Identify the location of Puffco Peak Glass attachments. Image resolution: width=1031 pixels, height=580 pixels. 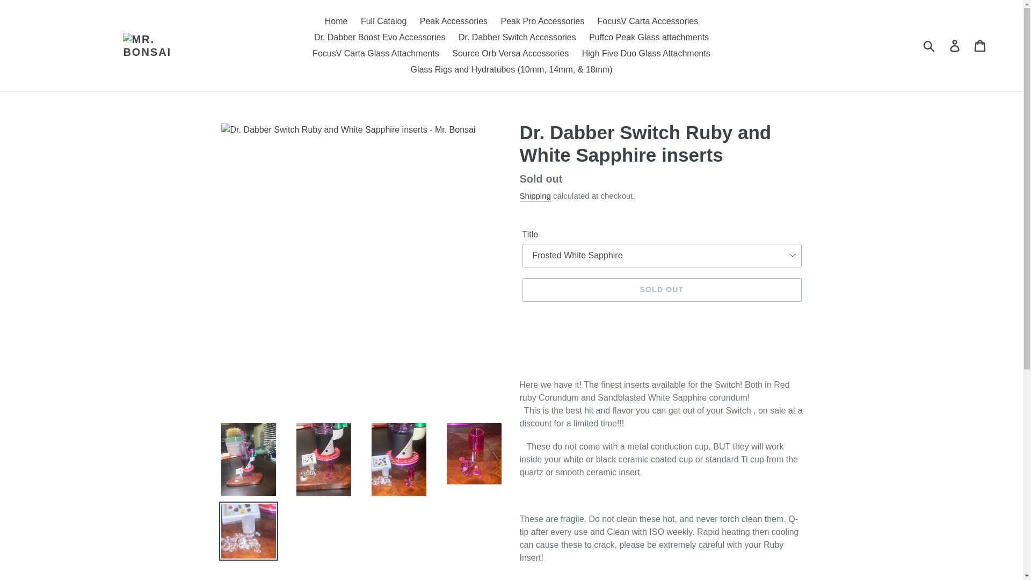
(649, 38).